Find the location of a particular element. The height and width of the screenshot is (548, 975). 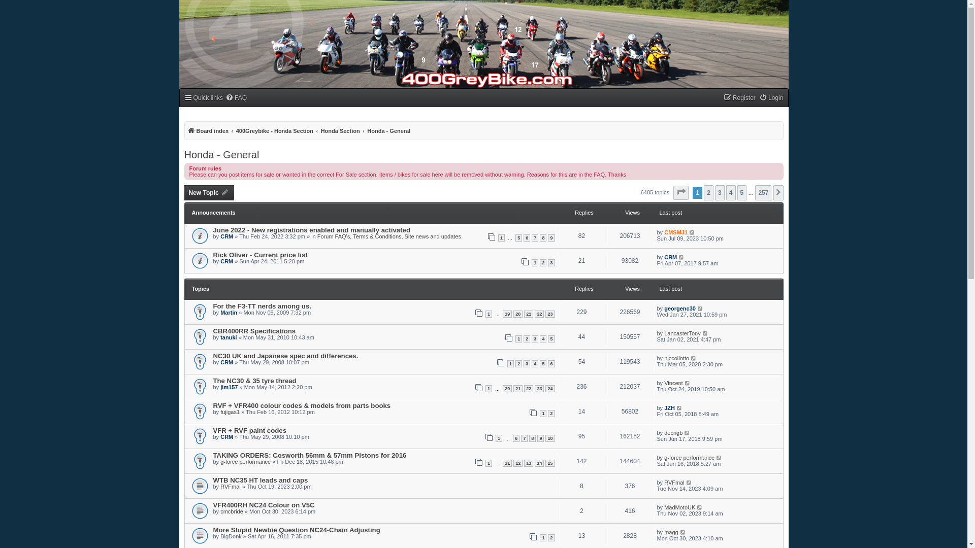

23 is located at coordinates (550, 314).